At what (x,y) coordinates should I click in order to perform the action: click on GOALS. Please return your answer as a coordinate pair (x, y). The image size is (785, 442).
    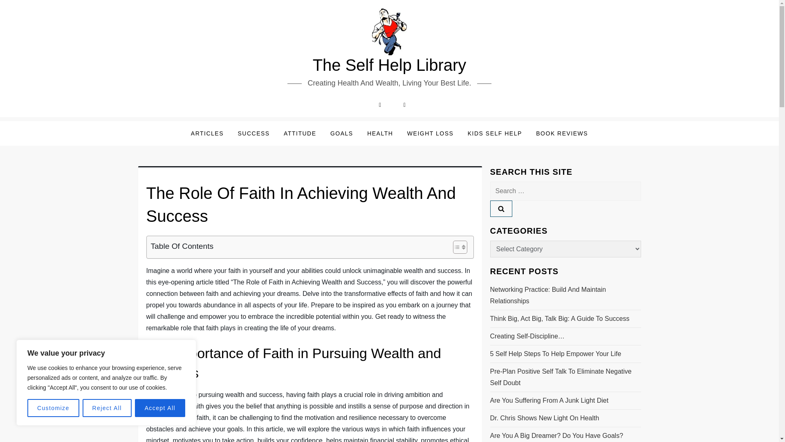
    Looking at the image, I should click on (342, 133).